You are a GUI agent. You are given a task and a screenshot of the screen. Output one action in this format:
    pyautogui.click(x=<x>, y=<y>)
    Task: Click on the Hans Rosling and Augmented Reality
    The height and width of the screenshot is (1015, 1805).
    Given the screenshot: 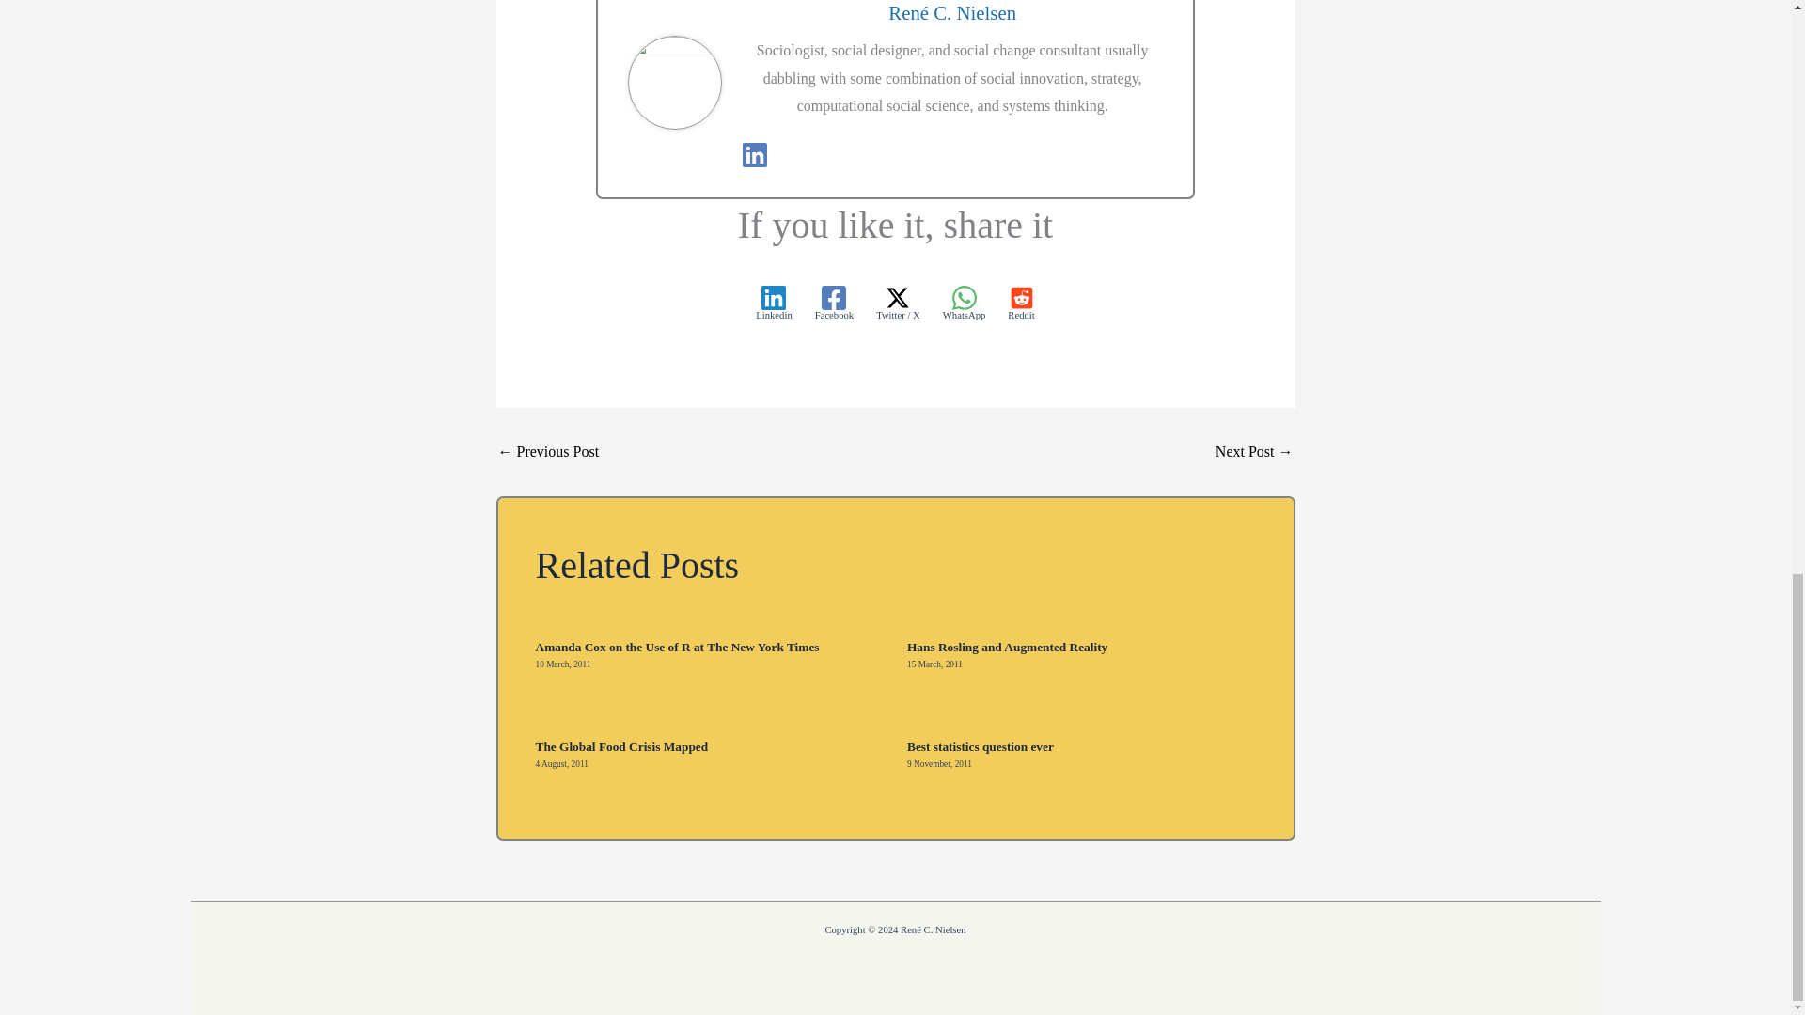 What is the action you would take?
    pyautogui.click(x=1008, y=647)
    